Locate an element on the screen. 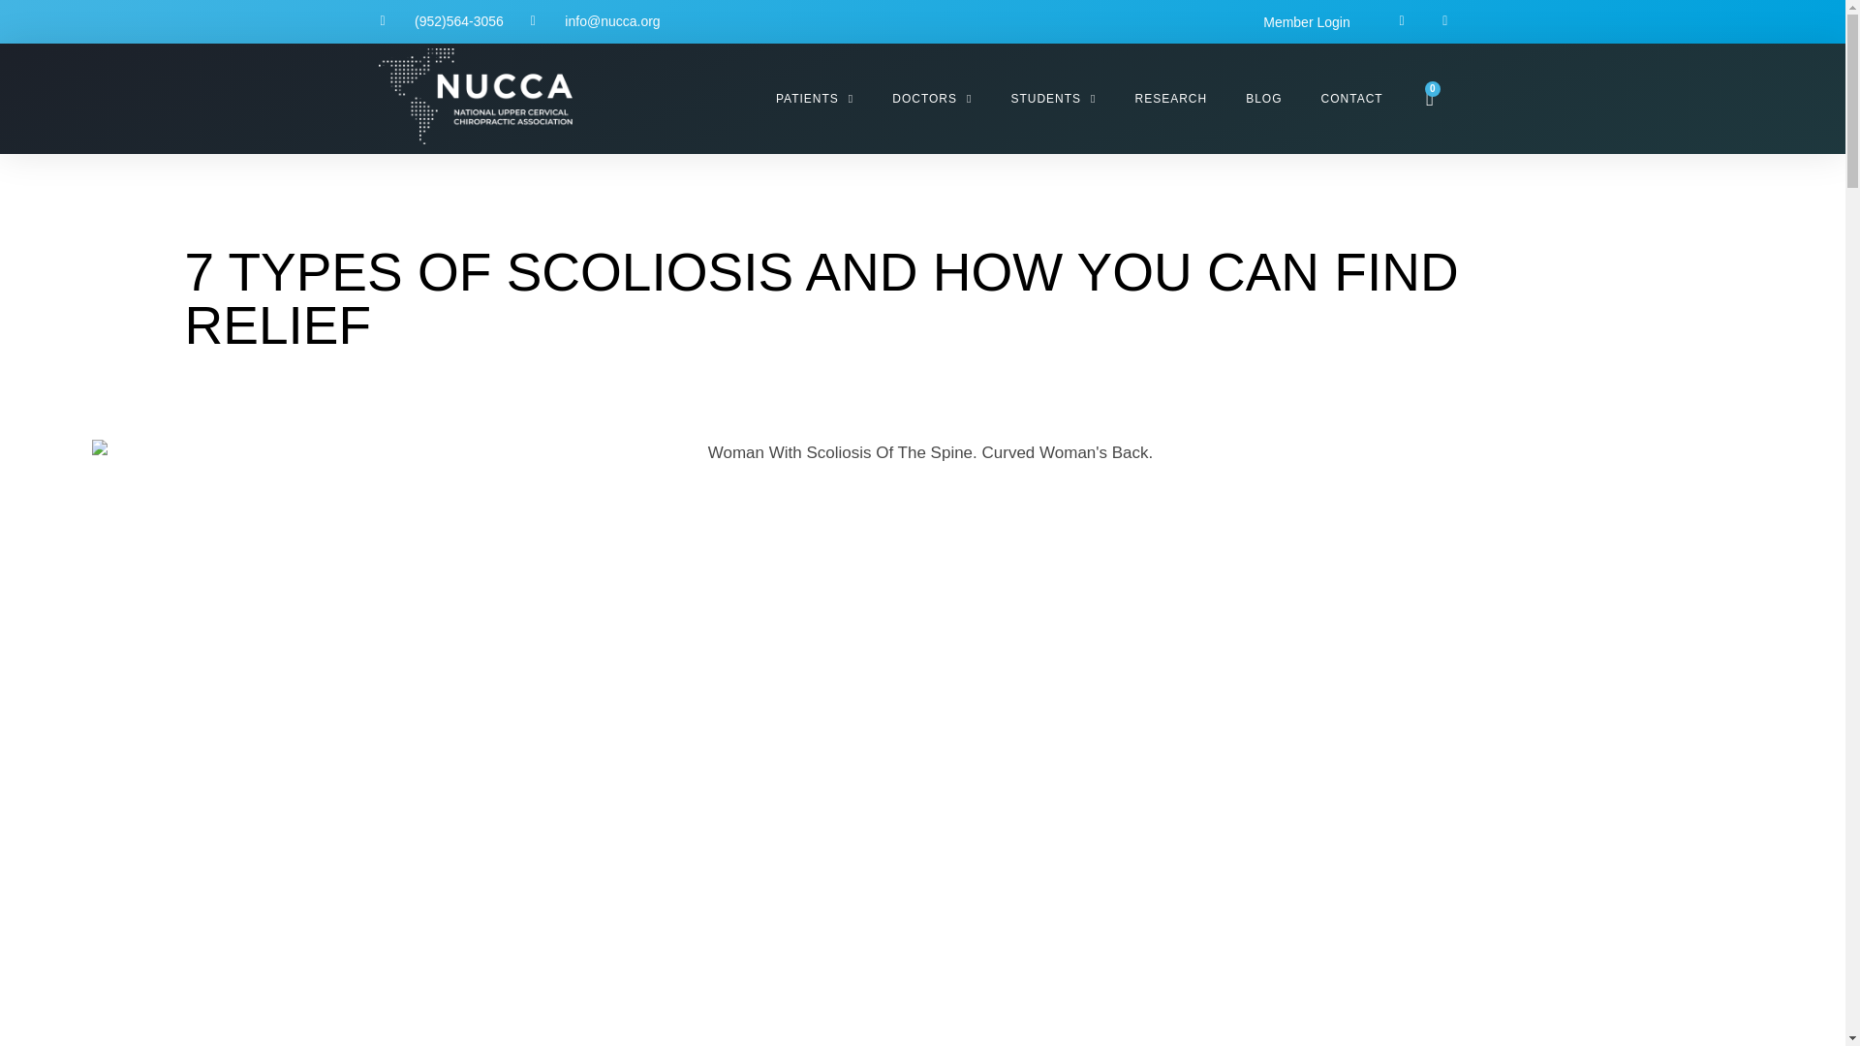 The height and width of the screenshot is (1046, 1860). BLOG is located at coordinates (1263, 99).